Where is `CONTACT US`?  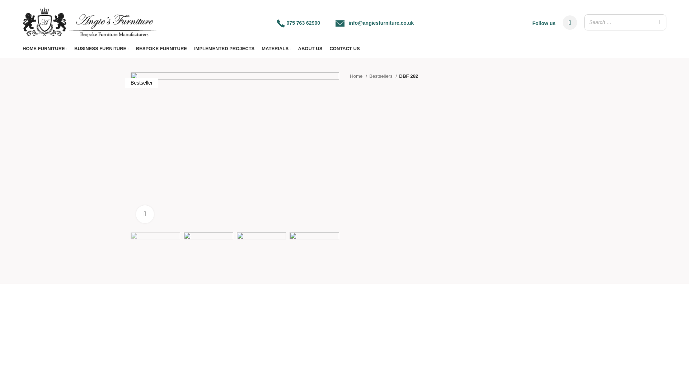
CONTACT US is located at coordinates (344, 48).